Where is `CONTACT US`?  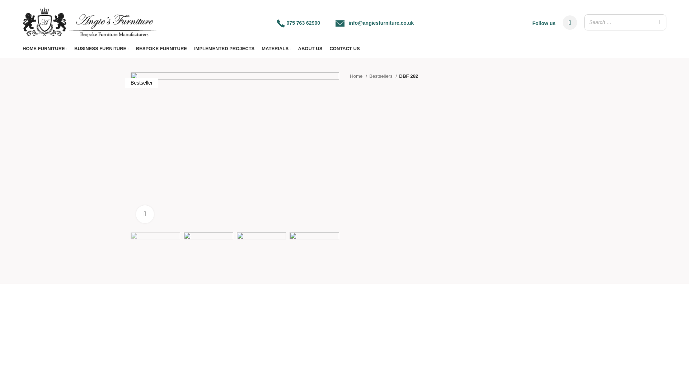
CONTACT US is located at coordinates (344, 48).